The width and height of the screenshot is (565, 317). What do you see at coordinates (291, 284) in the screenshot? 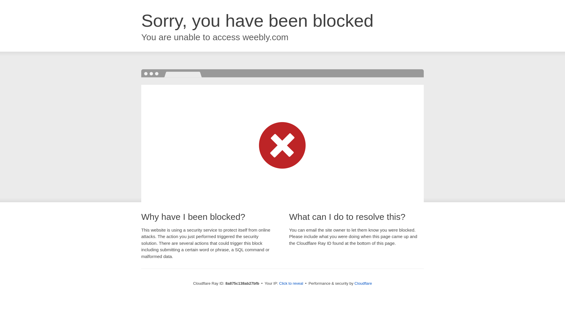
I see `Click to reveal` at bounding box center [291, 284].